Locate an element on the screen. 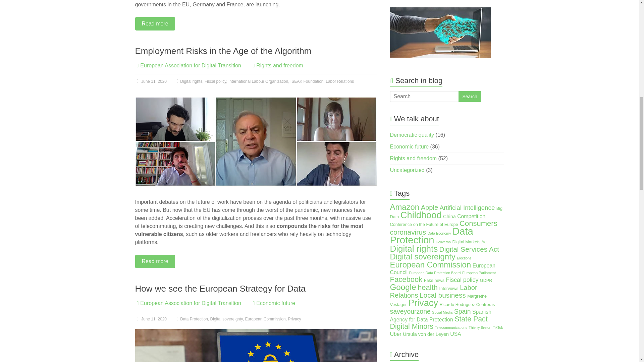  European Association for Digital Transition is located at coordinates (191, 65).